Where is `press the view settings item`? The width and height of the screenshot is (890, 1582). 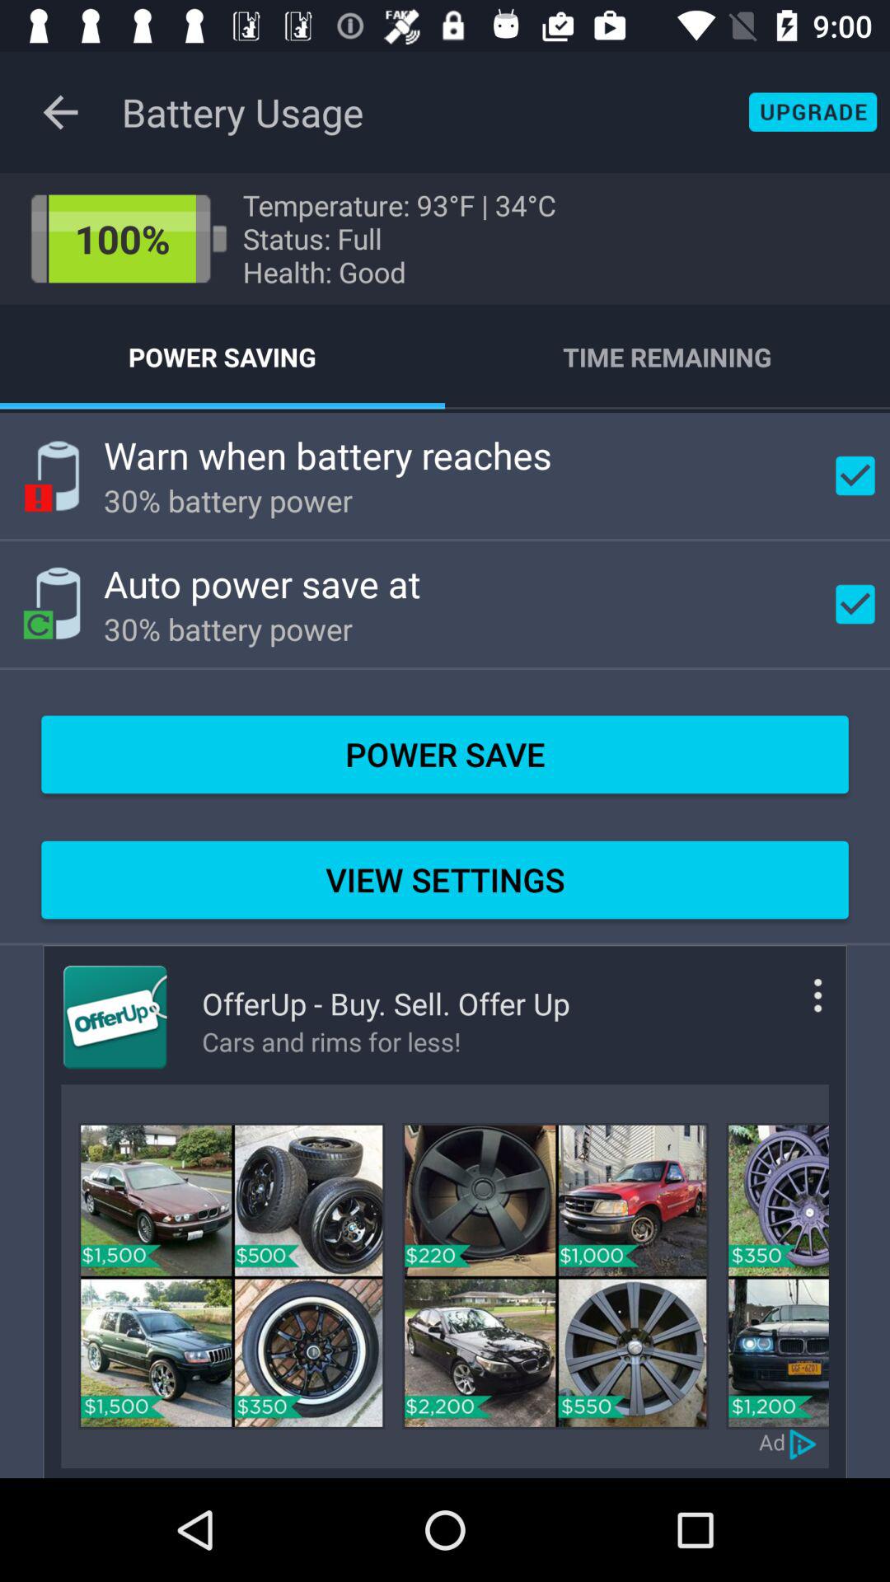 press the view settings item is located at coordinates (445, 880).